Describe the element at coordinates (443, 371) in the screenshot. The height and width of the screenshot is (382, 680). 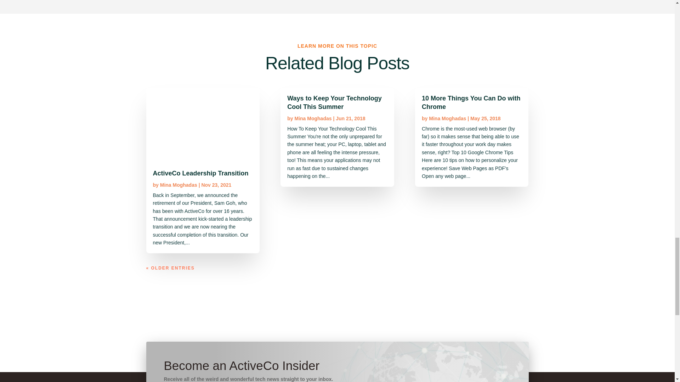
I see `Form 0` at that location.